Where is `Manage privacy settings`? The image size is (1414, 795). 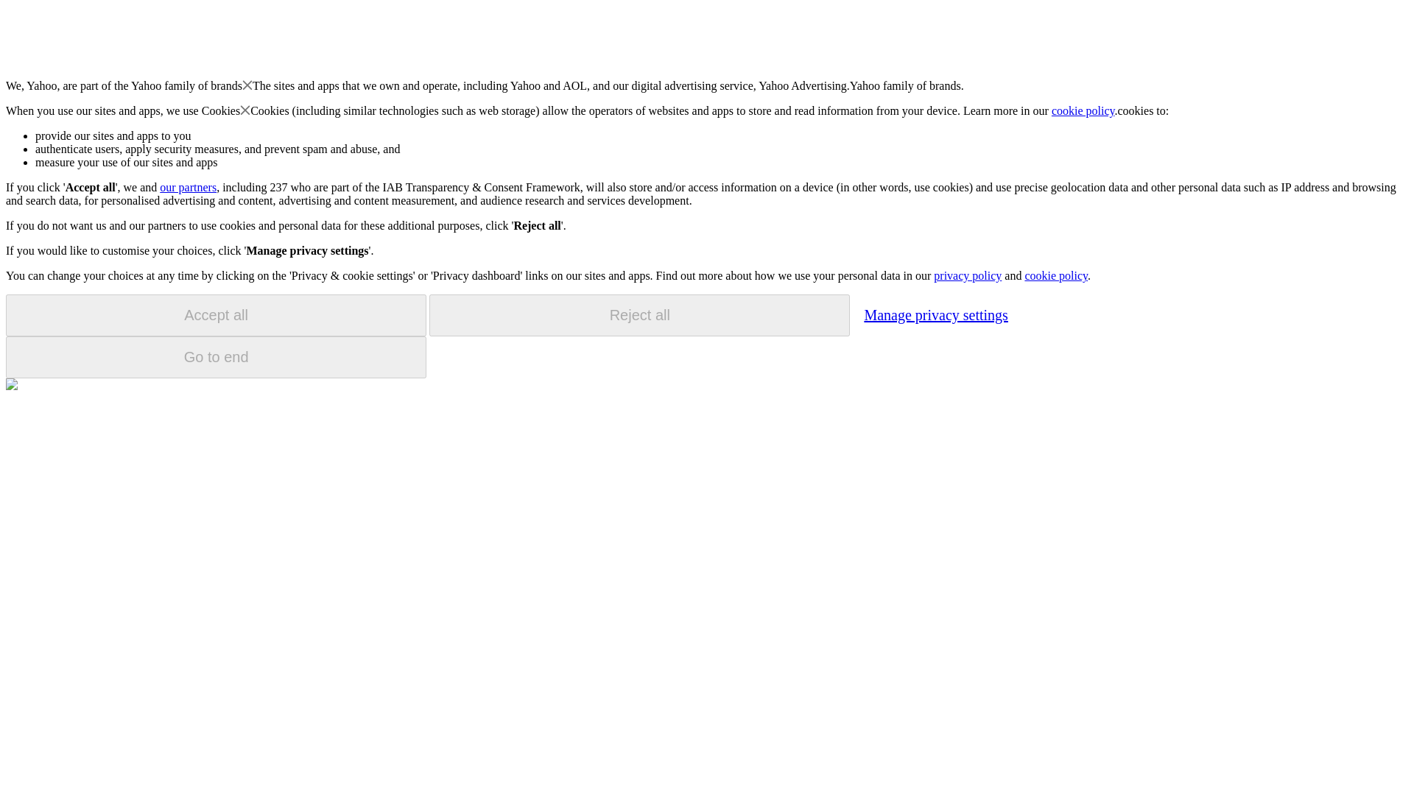
Manage privacy settings is located at coordinates (935, 314).